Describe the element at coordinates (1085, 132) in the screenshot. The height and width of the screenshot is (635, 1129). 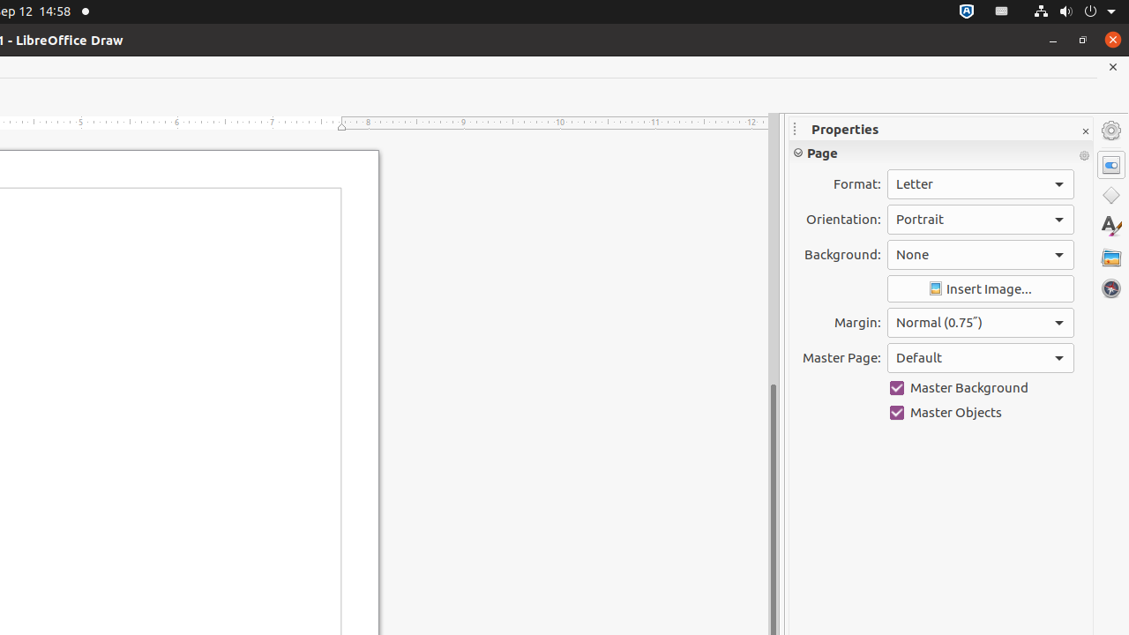
I see `Close Sidebar Deck` at that location.